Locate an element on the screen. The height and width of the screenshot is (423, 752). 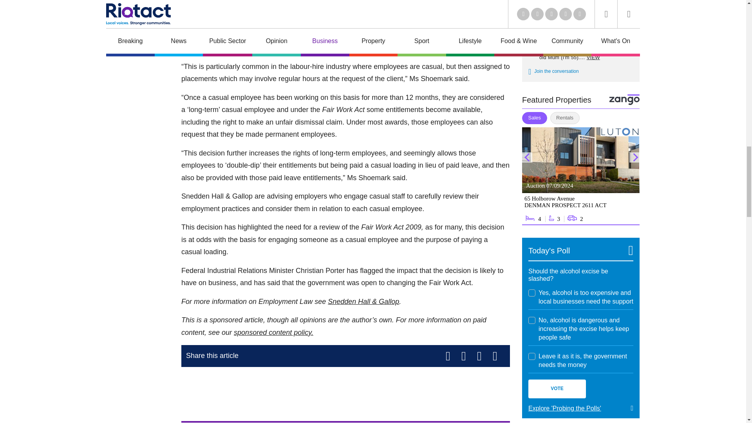
   Vote    is located at coordinates (557, 389).